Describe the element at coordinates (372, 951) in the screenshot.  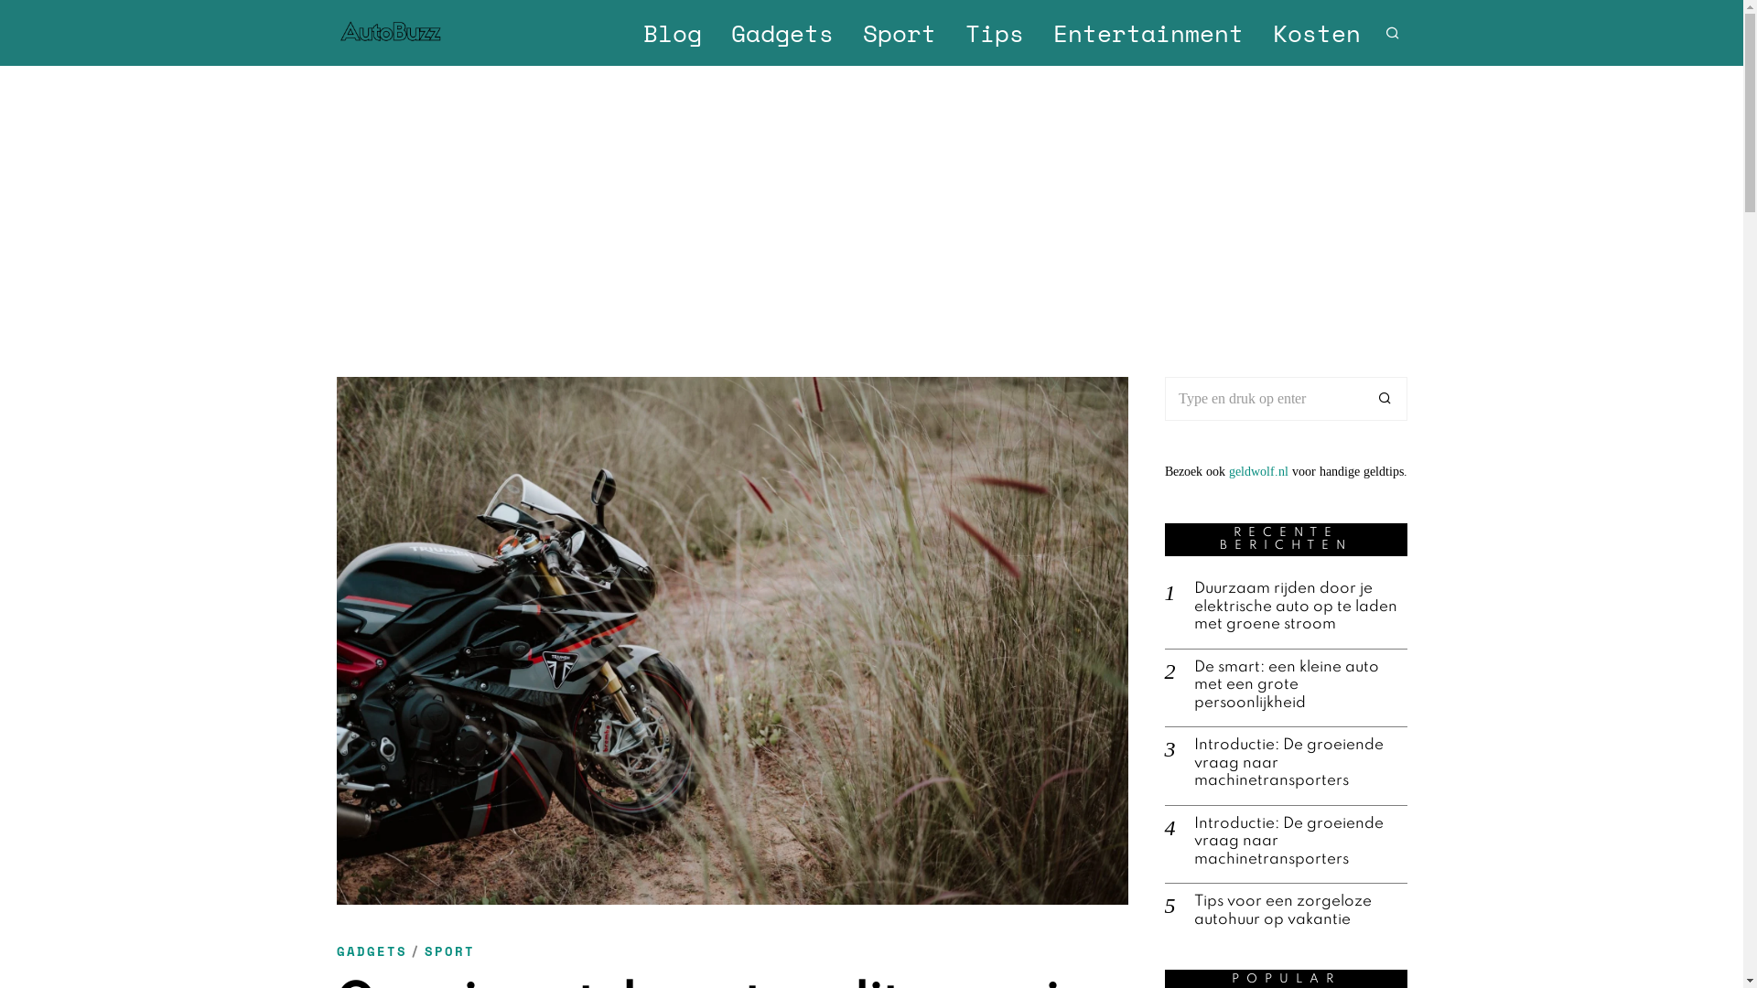
I see `GADGETS` at that location.